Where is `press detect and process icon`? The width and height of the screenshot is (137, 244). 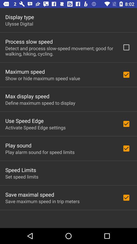 press detect and process icon is located at coordinates (60, 51).